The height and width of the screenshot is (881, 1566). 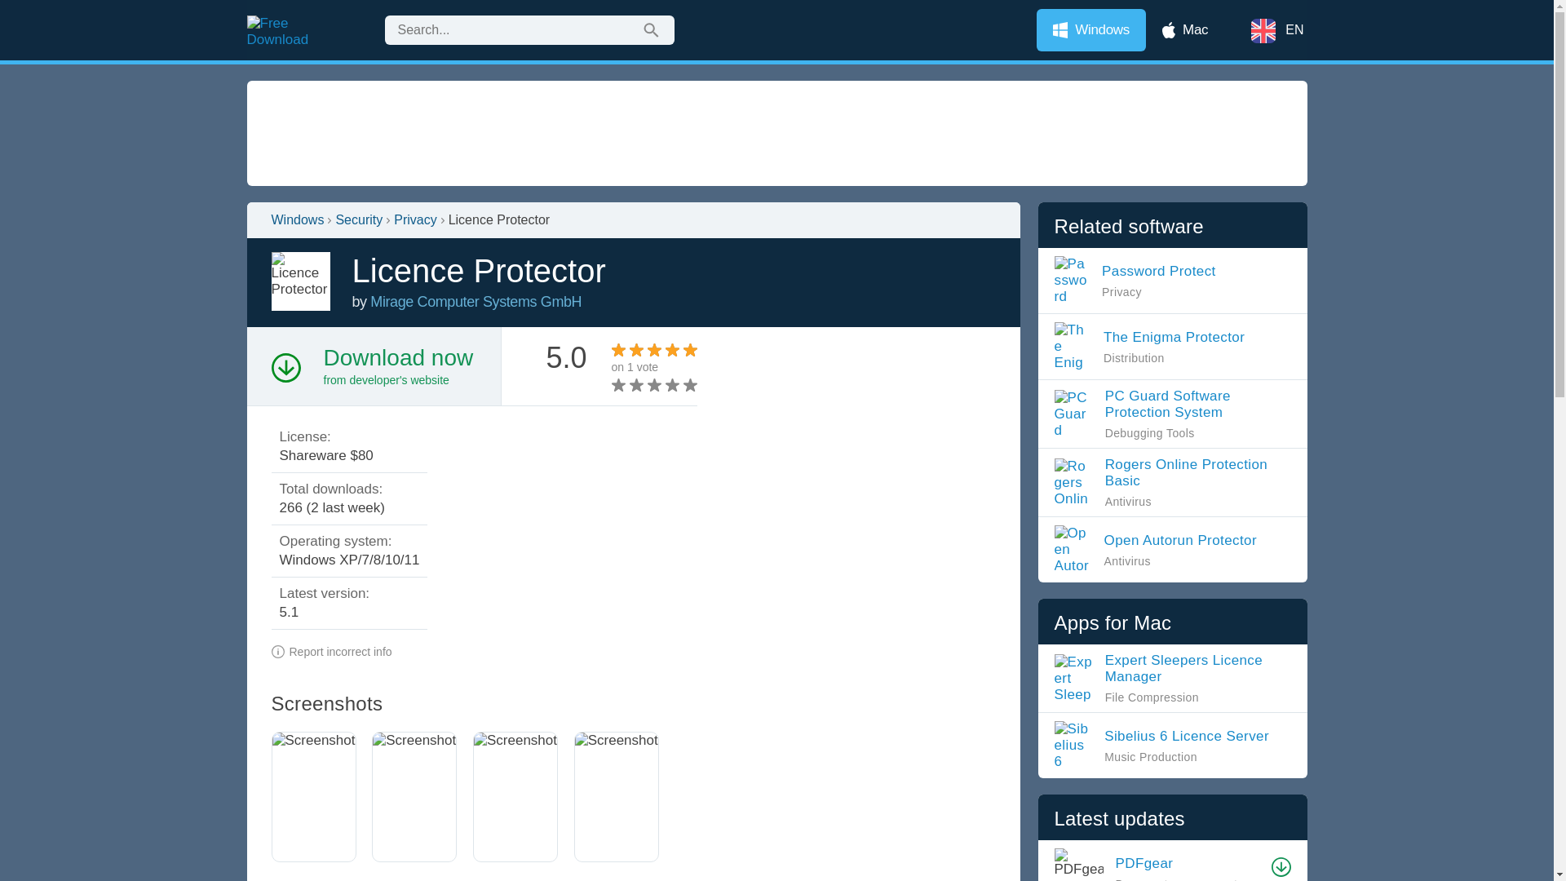 I want to click on 5, so click(x=415, y=220).